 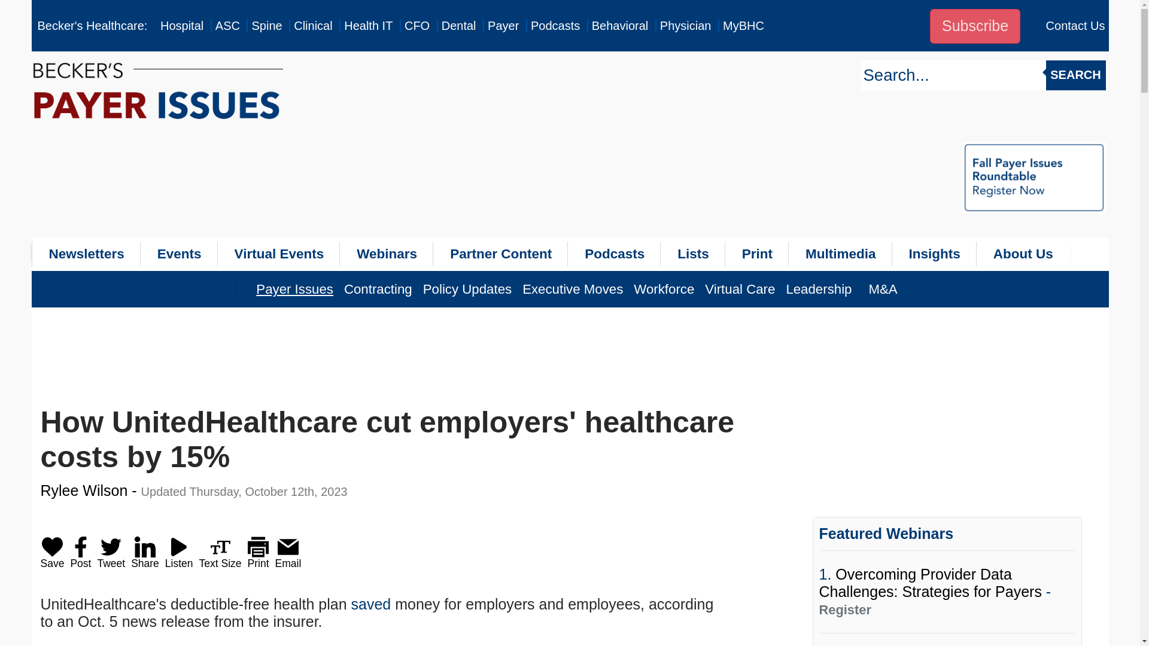 What do you see at coordinates (1075, 75) in the screenshot?
I see `SEARCH` at bounding box center [1075, 75].